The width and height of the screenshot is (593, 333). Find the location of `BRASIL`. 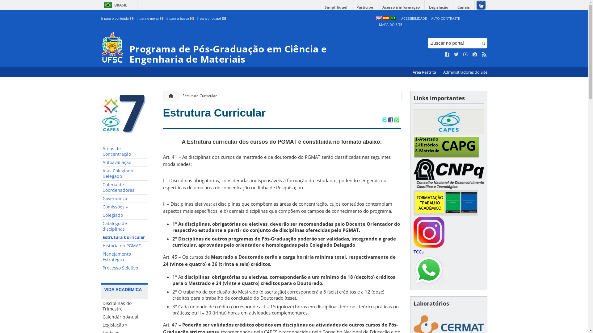

BRASIL is located at coordinates (114, 5).